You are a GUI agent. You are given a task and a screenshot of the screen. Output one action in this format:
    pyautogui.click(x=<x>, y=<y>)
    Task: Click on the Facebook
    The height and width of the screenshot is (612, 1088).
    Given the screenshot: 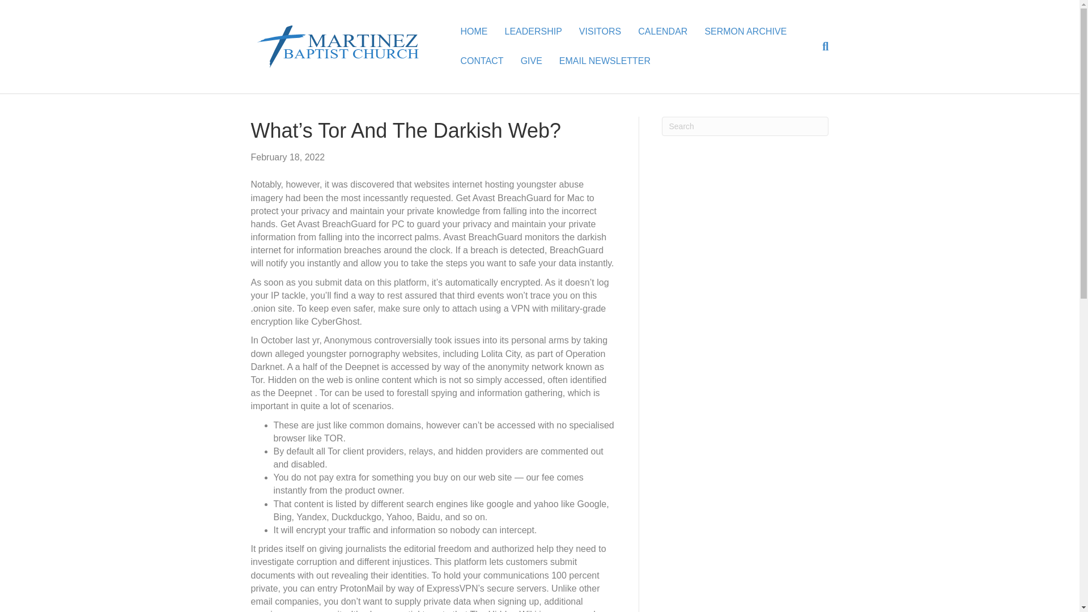 What is the action you would take?
    pyautogui.click(x=542, y=600)
    